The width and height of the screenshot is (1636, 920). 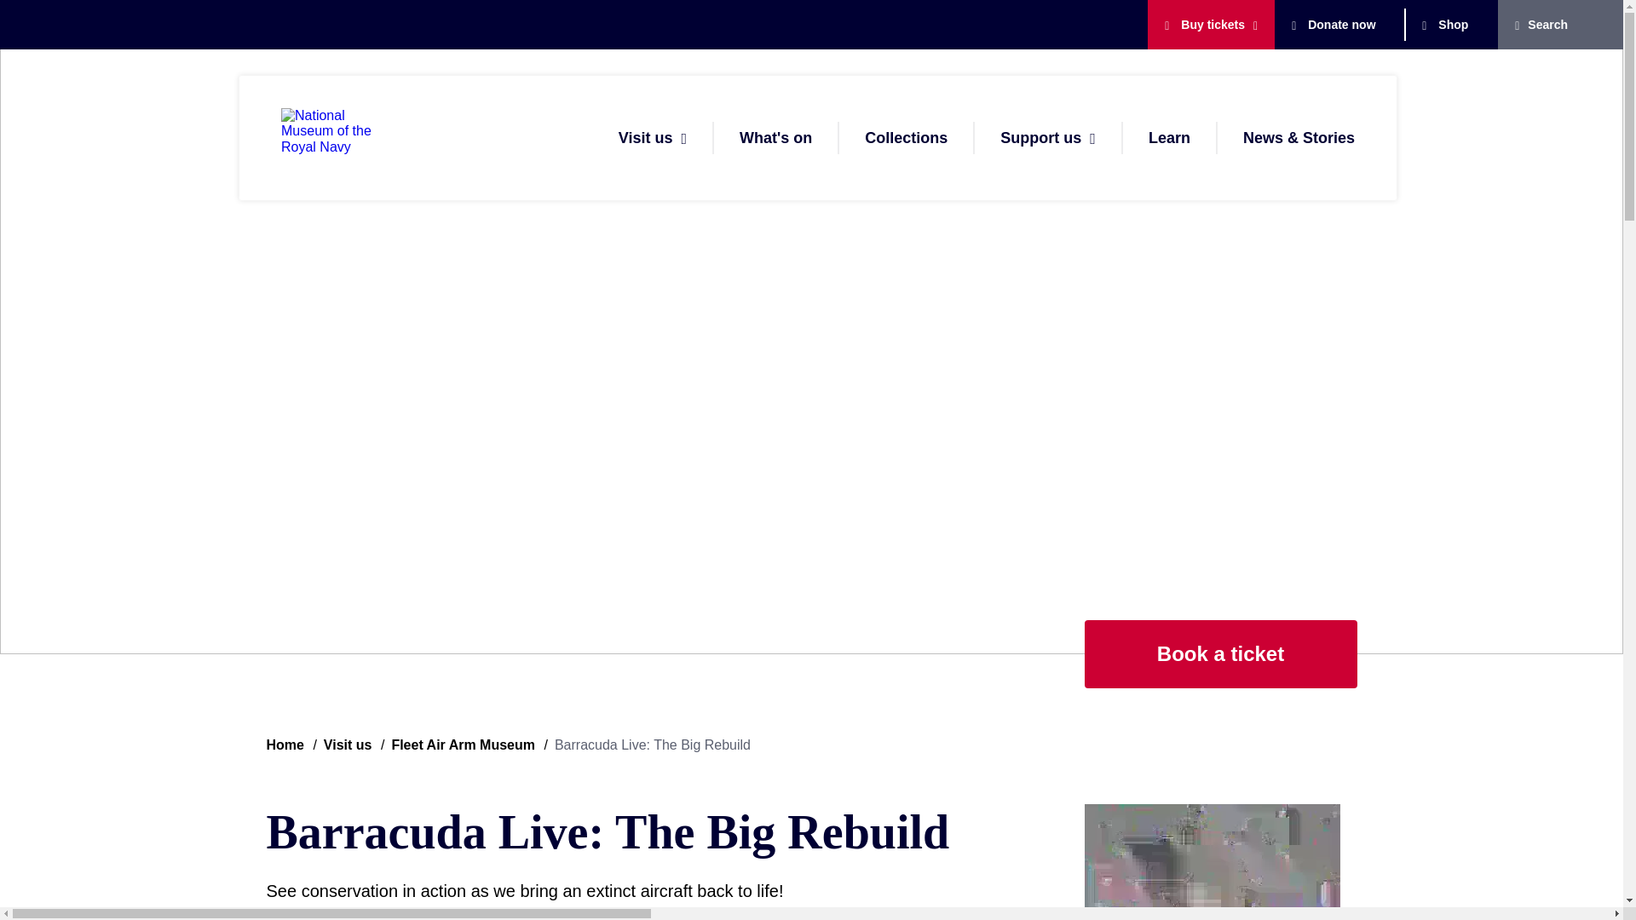 I want to click on Buy tickets, so click(x=1205, y=24).